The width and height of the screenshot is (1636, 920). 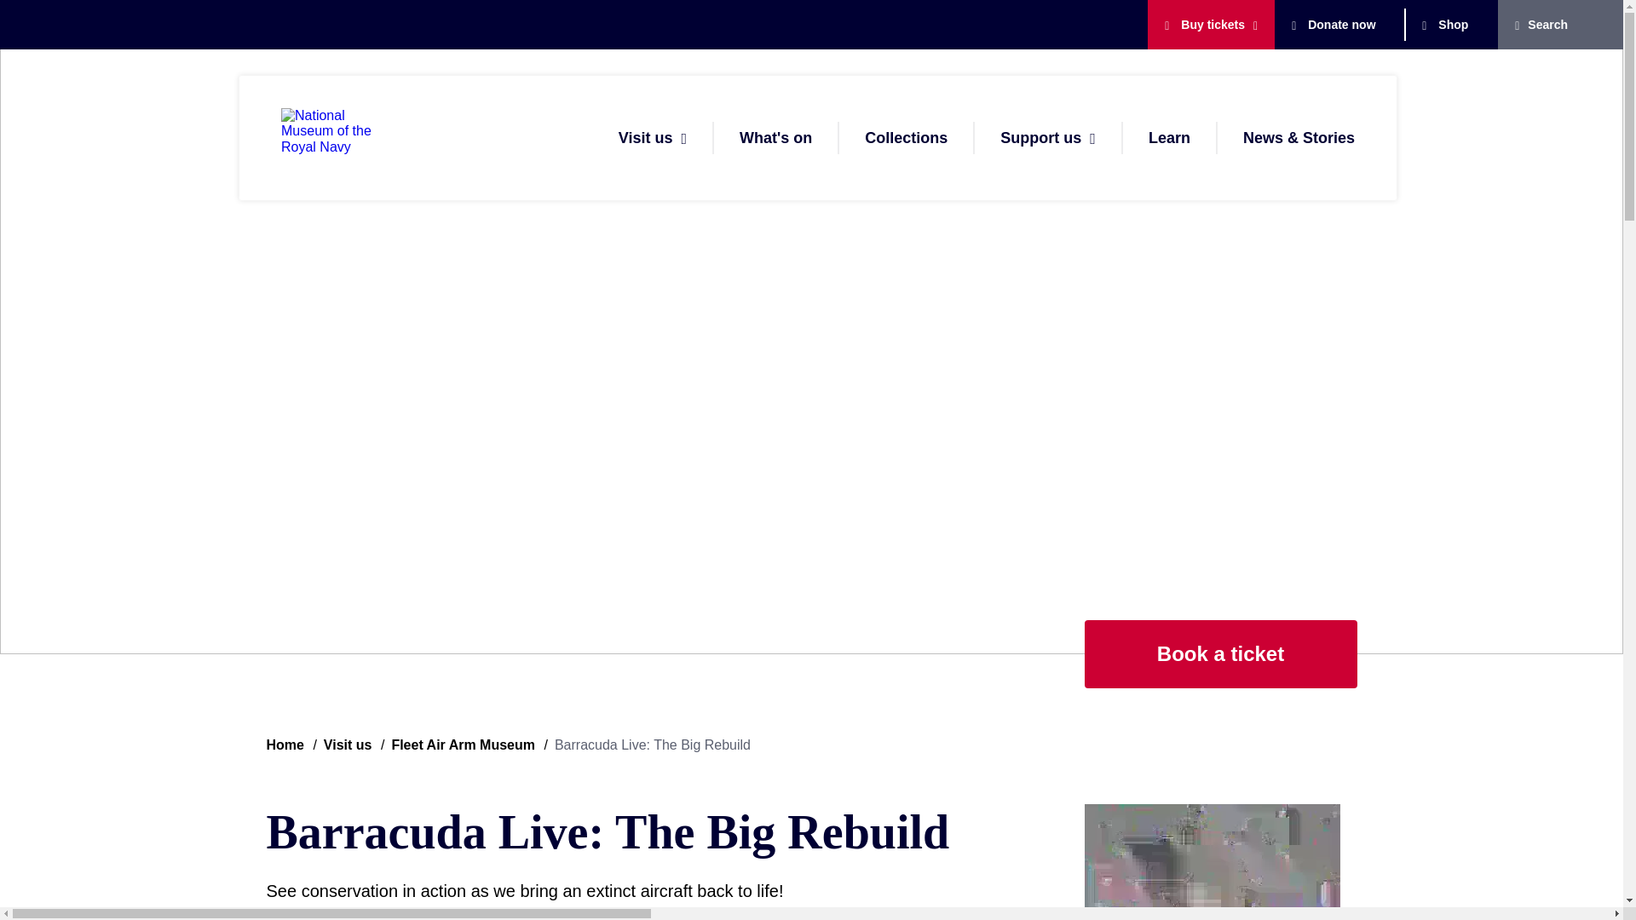 I want to click on Buy tickets, so click(x=1205, y=24).